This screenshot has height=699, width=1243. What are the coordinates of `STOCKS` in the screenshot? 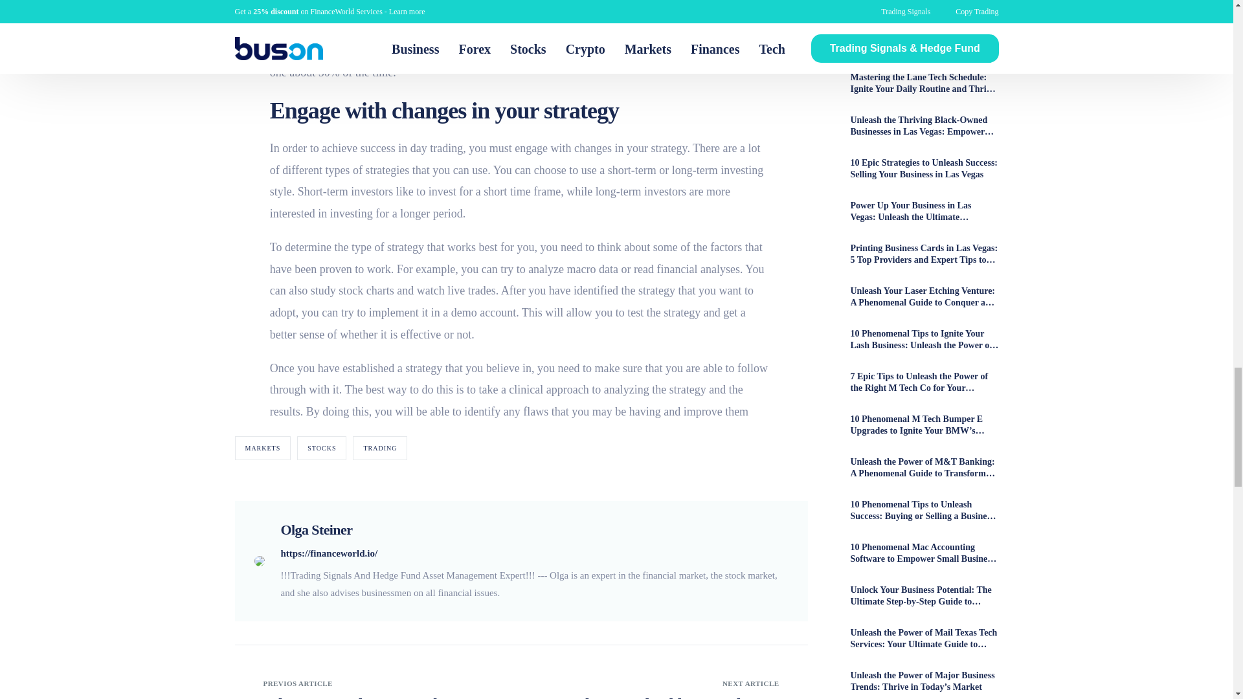 It's located at (321, 448).